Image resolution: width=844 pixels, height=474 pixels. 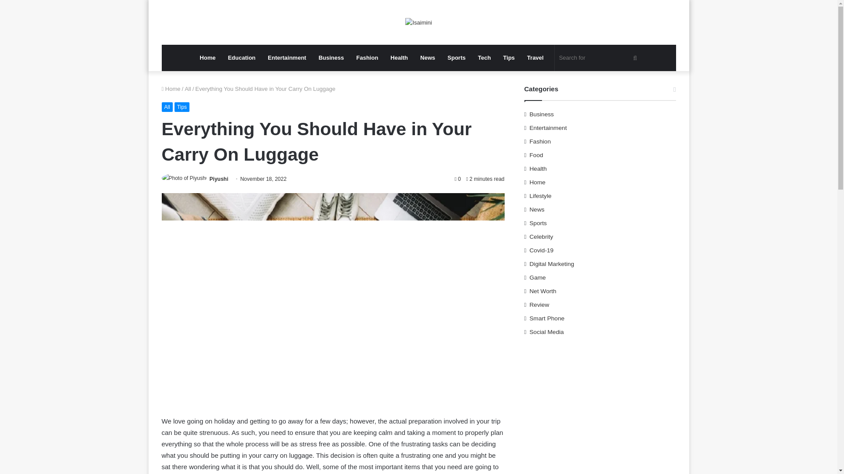 I want to click on Home, so click(x=171, y=89).